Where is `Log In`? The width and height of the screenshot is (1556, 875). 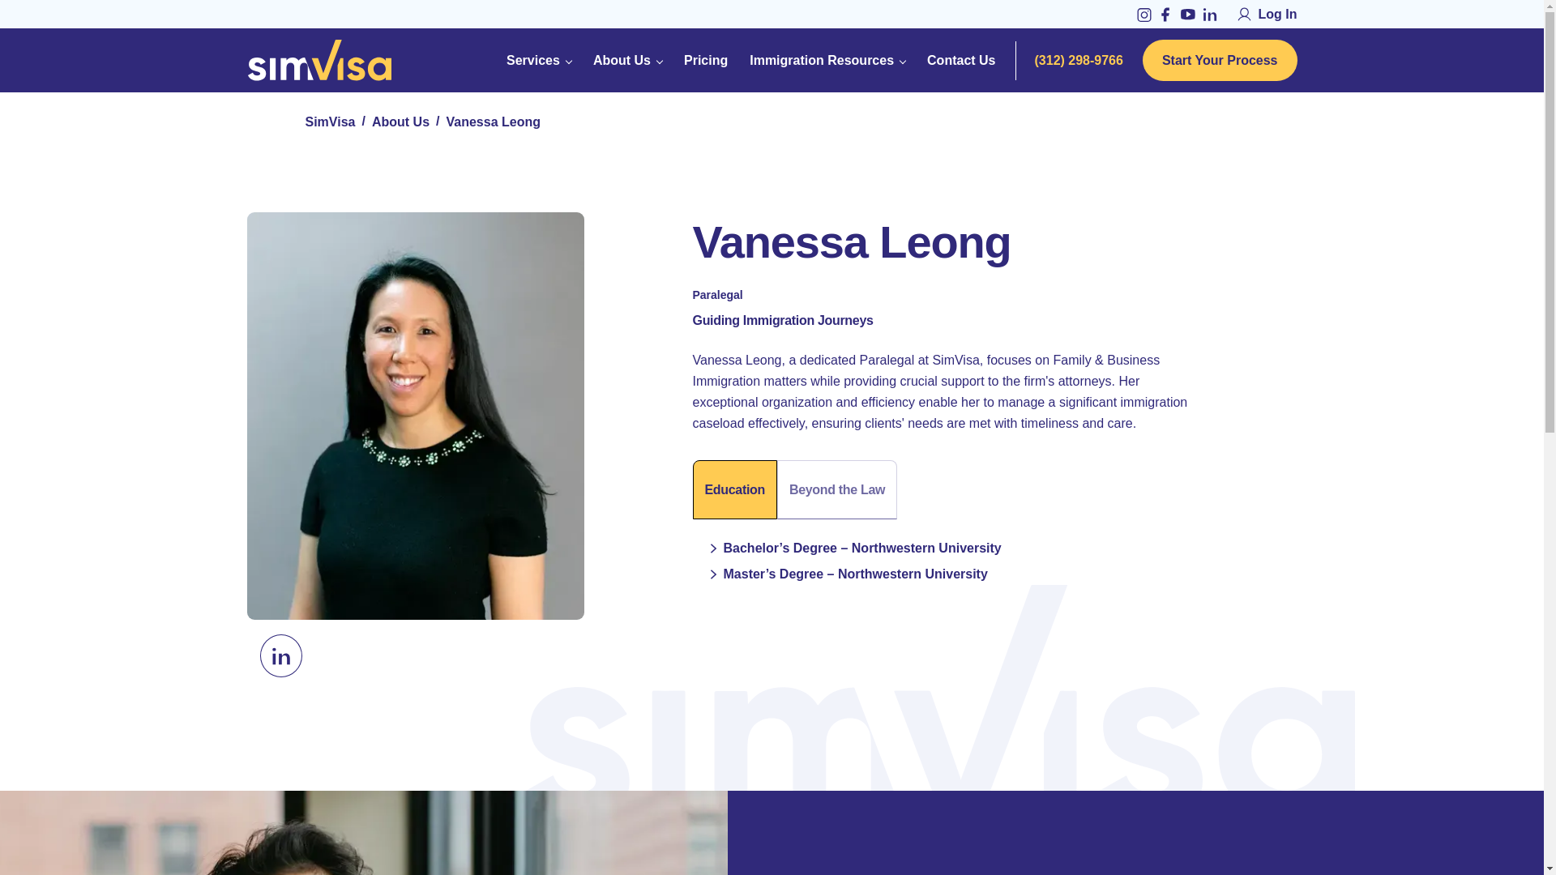
Log In is located at coordinates (1267, 14).